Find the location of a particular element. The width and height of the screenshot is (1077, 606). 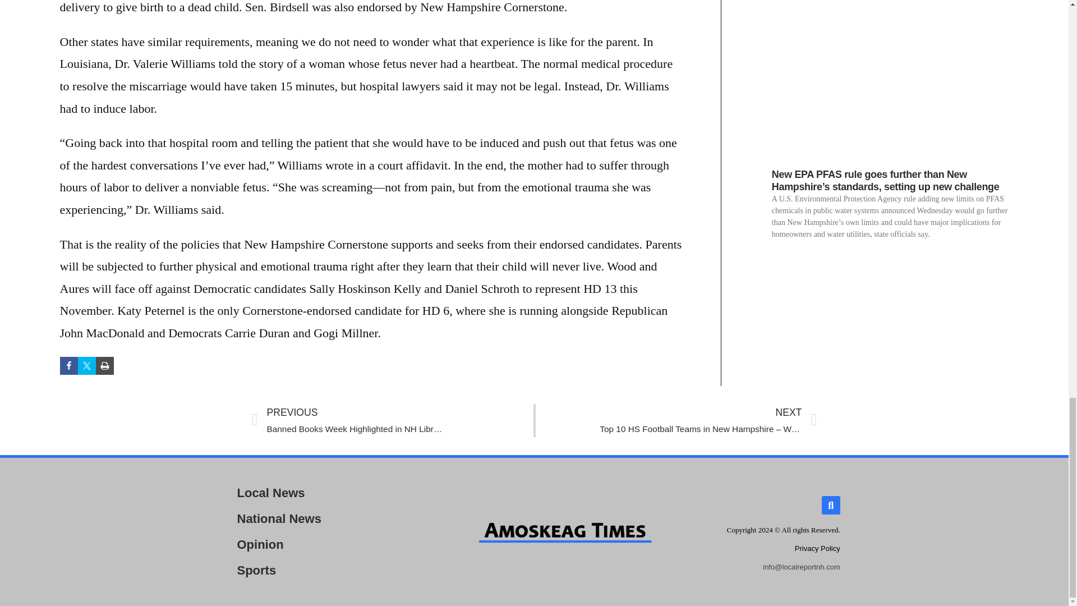

Opinion is located at coordinates (324, 544).